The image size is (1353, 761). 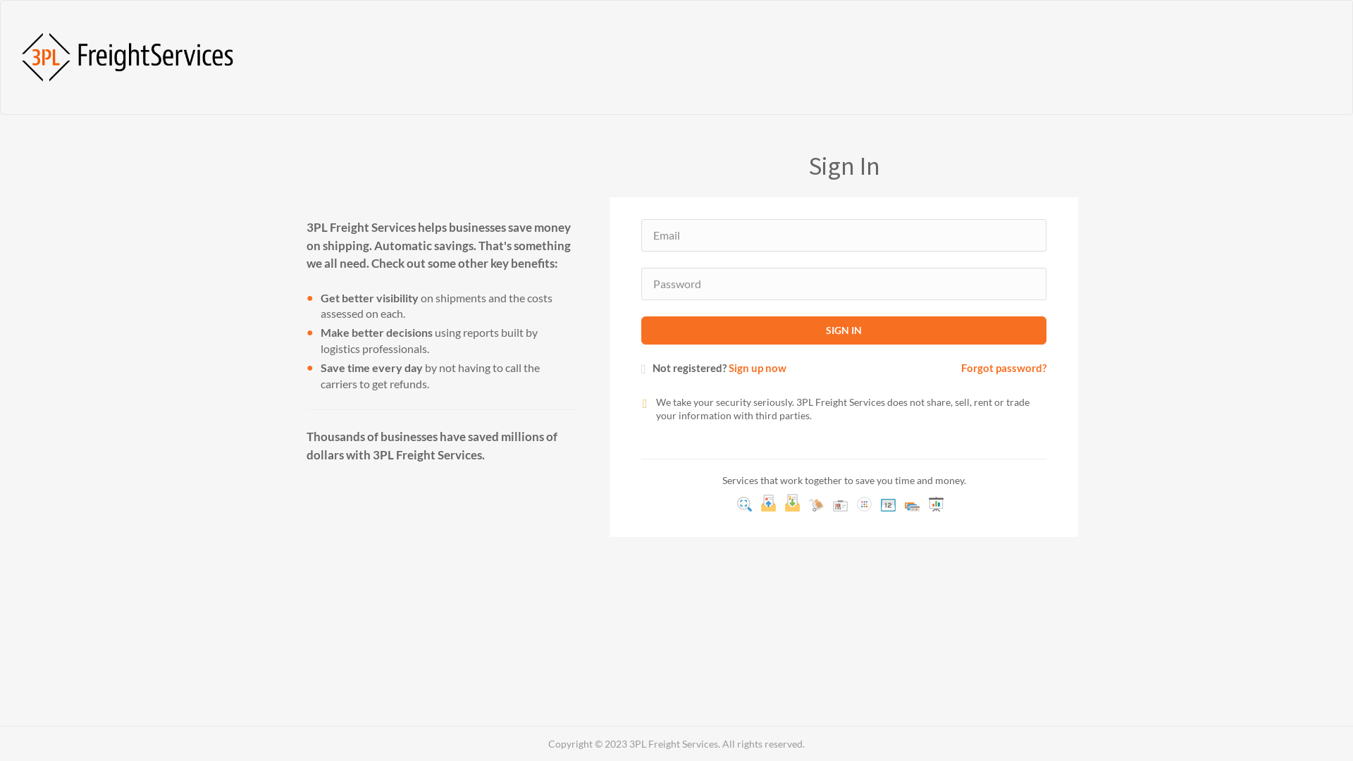 What do you see at coordinates (936, 505) in the screenshot?
I see `Transportation Analytics Service` at bounding box center [936, 505].